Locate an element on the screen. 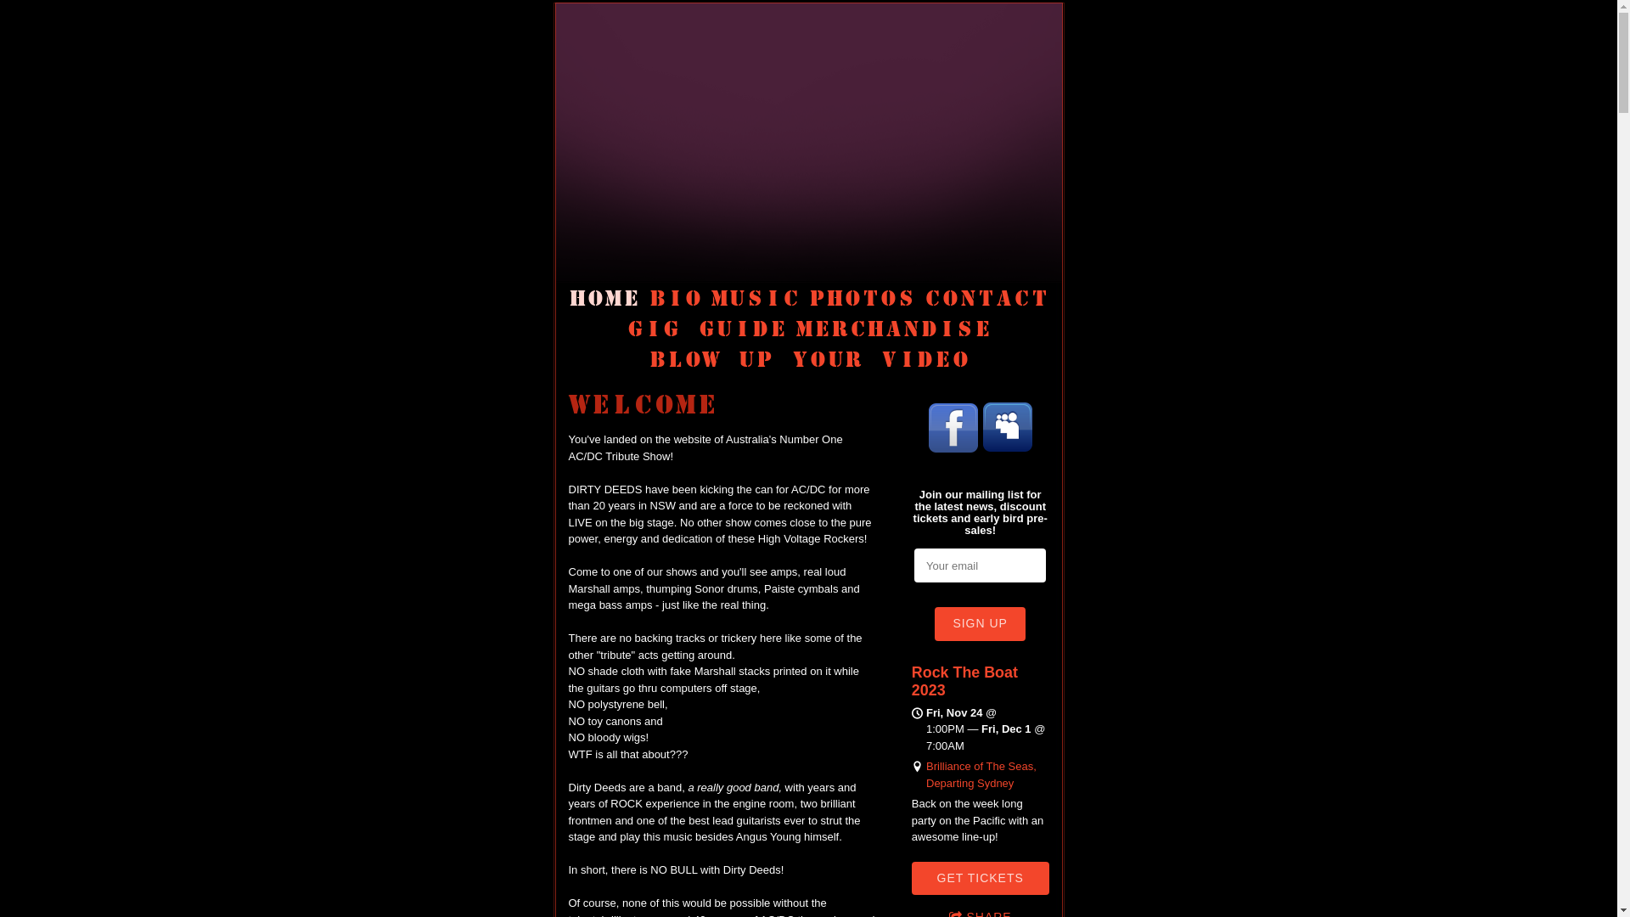 The height and width of the screenshot is (917, 1630). Blow up your Video is located at coordinates (809, 359).